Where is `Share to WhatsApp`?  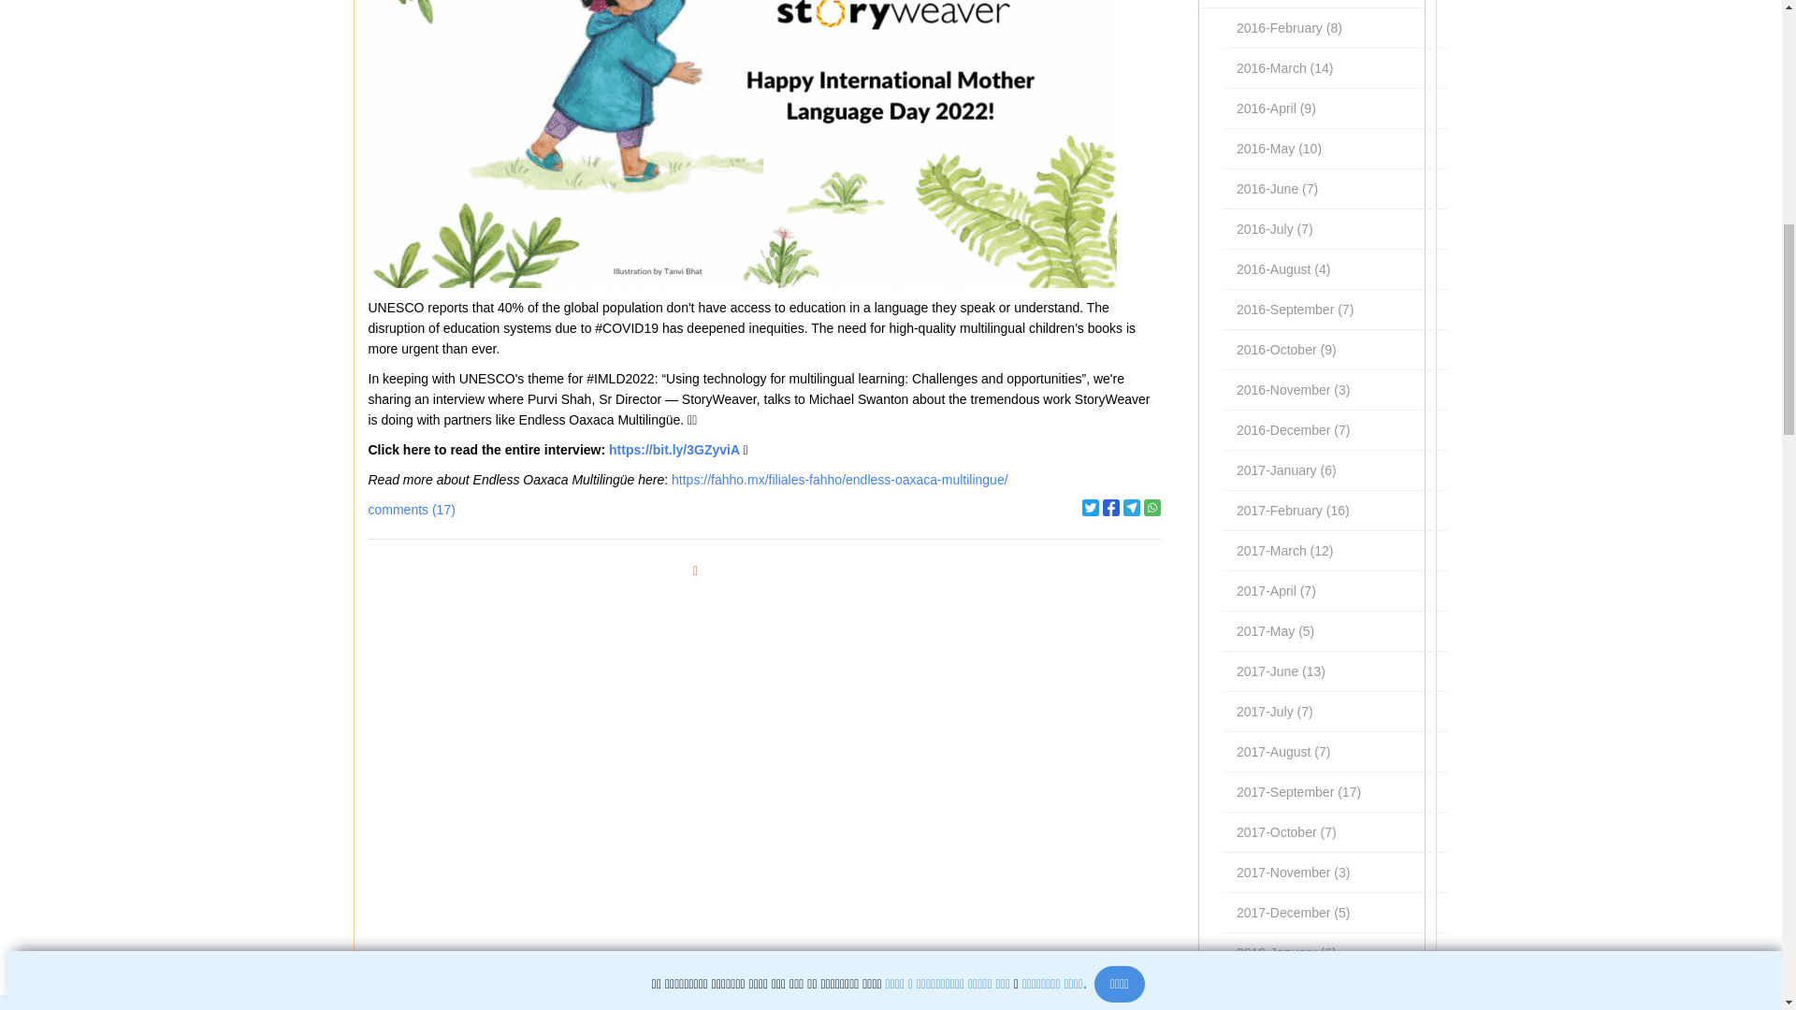 Share to WhatsApp is located at coordinates (1152, 507).